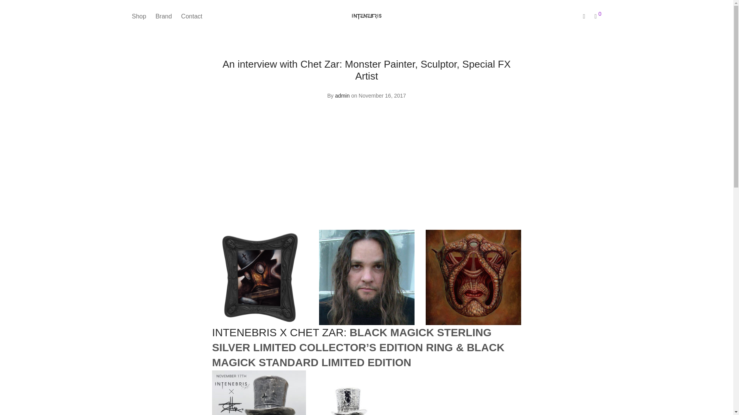  Describe the element at coordinates (163, 16) in the screenshot. I see `Brand` at that location.